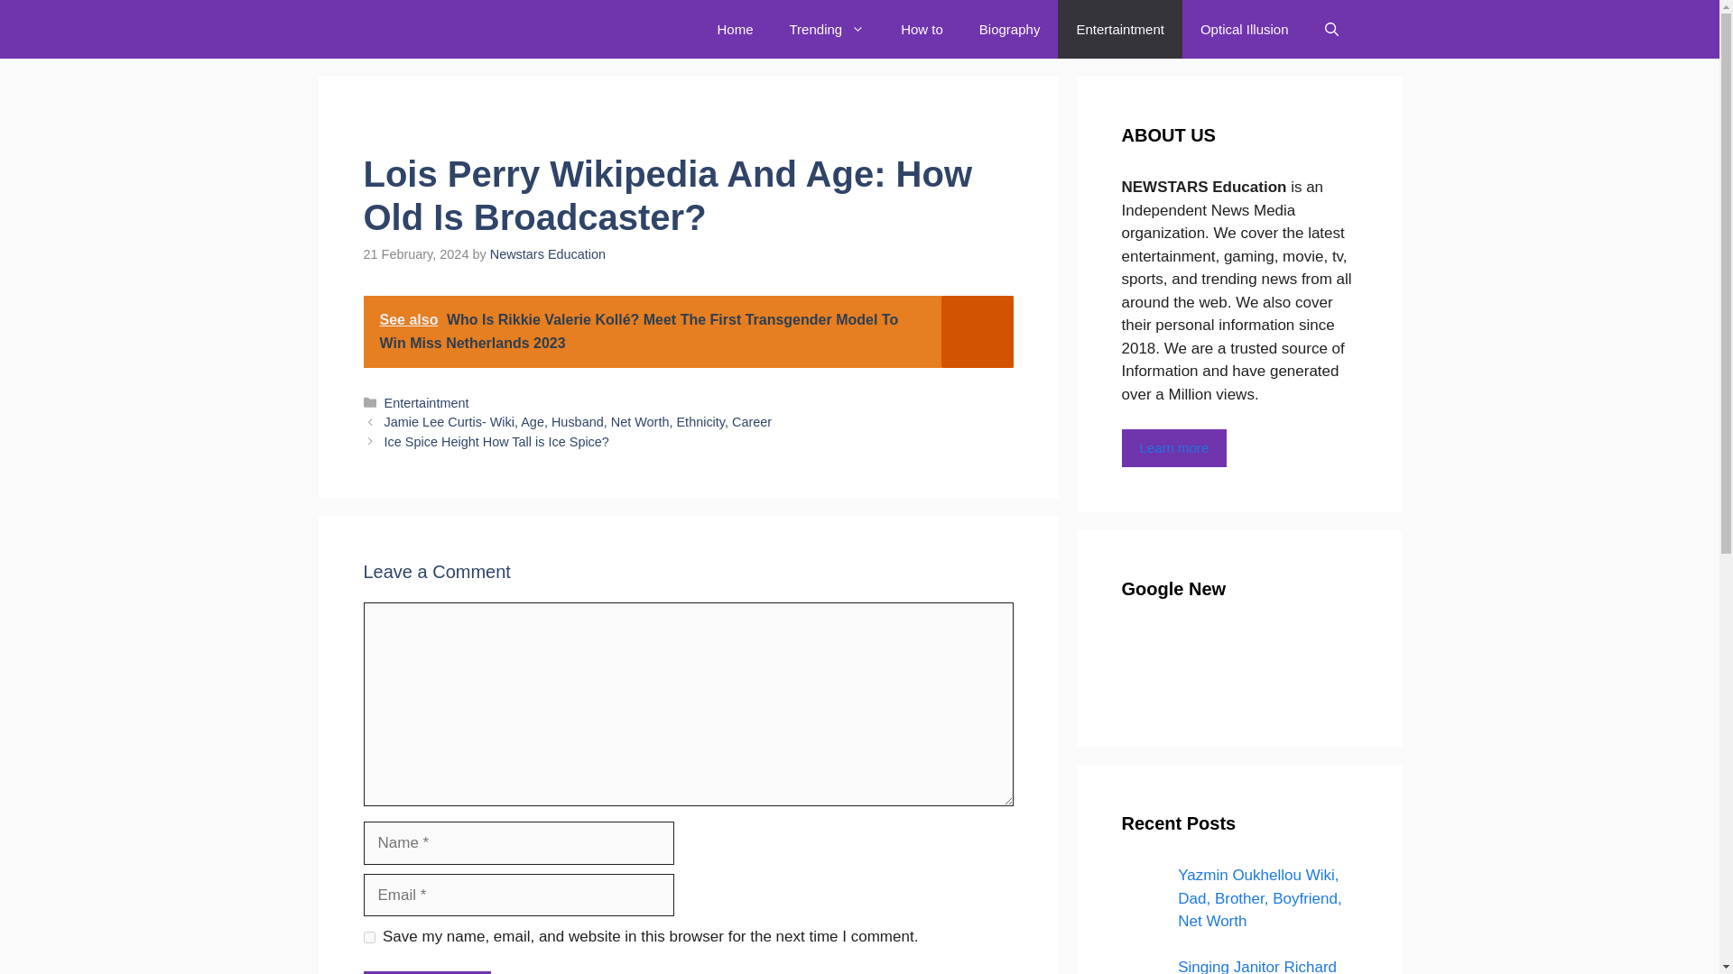 The height and width of the screenshot is (974, 1733). I want to click on Learn more, so click(1173, 449).